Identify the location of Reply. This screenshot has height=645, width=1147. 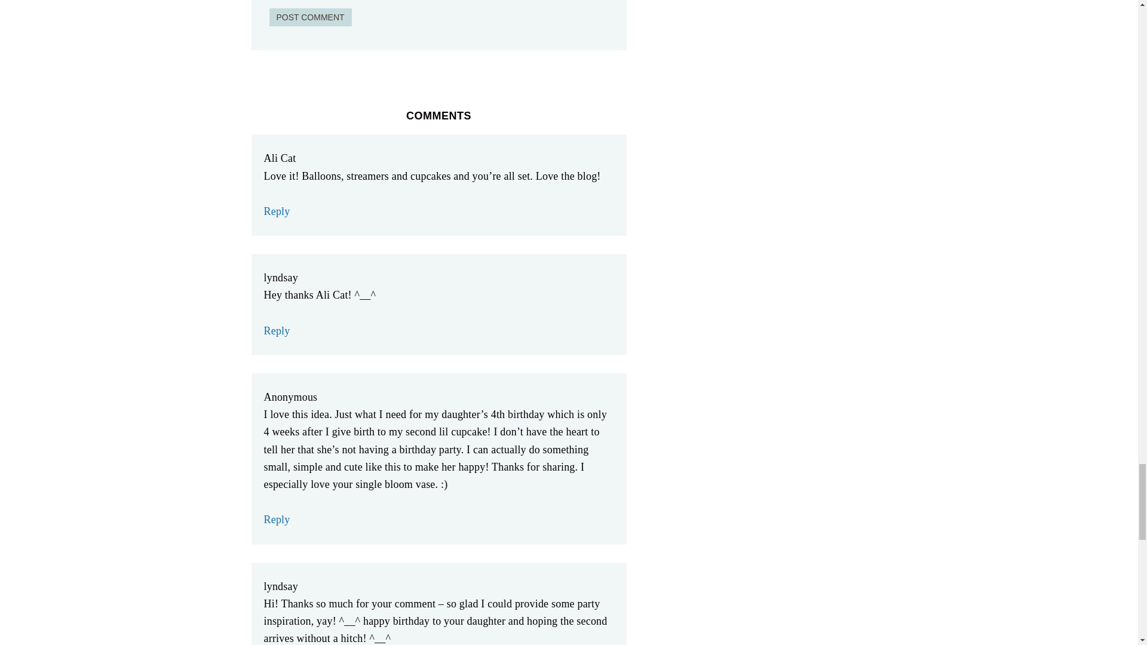
(277, 331).